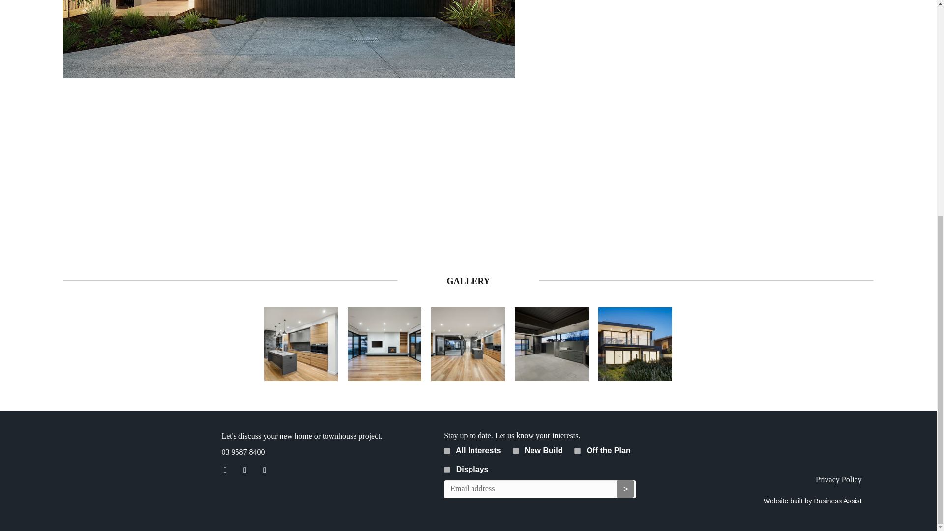 The image size is (944, 531). I want to click on YouTube, so click(264, 470).